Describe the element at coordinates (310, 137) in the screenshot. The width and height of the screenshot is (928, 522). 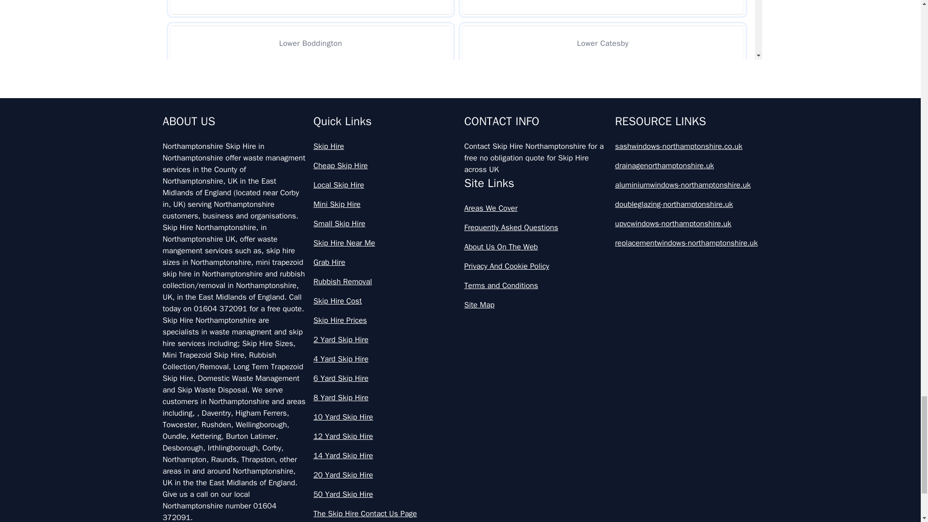
I see `Upper Catesby` at that location.